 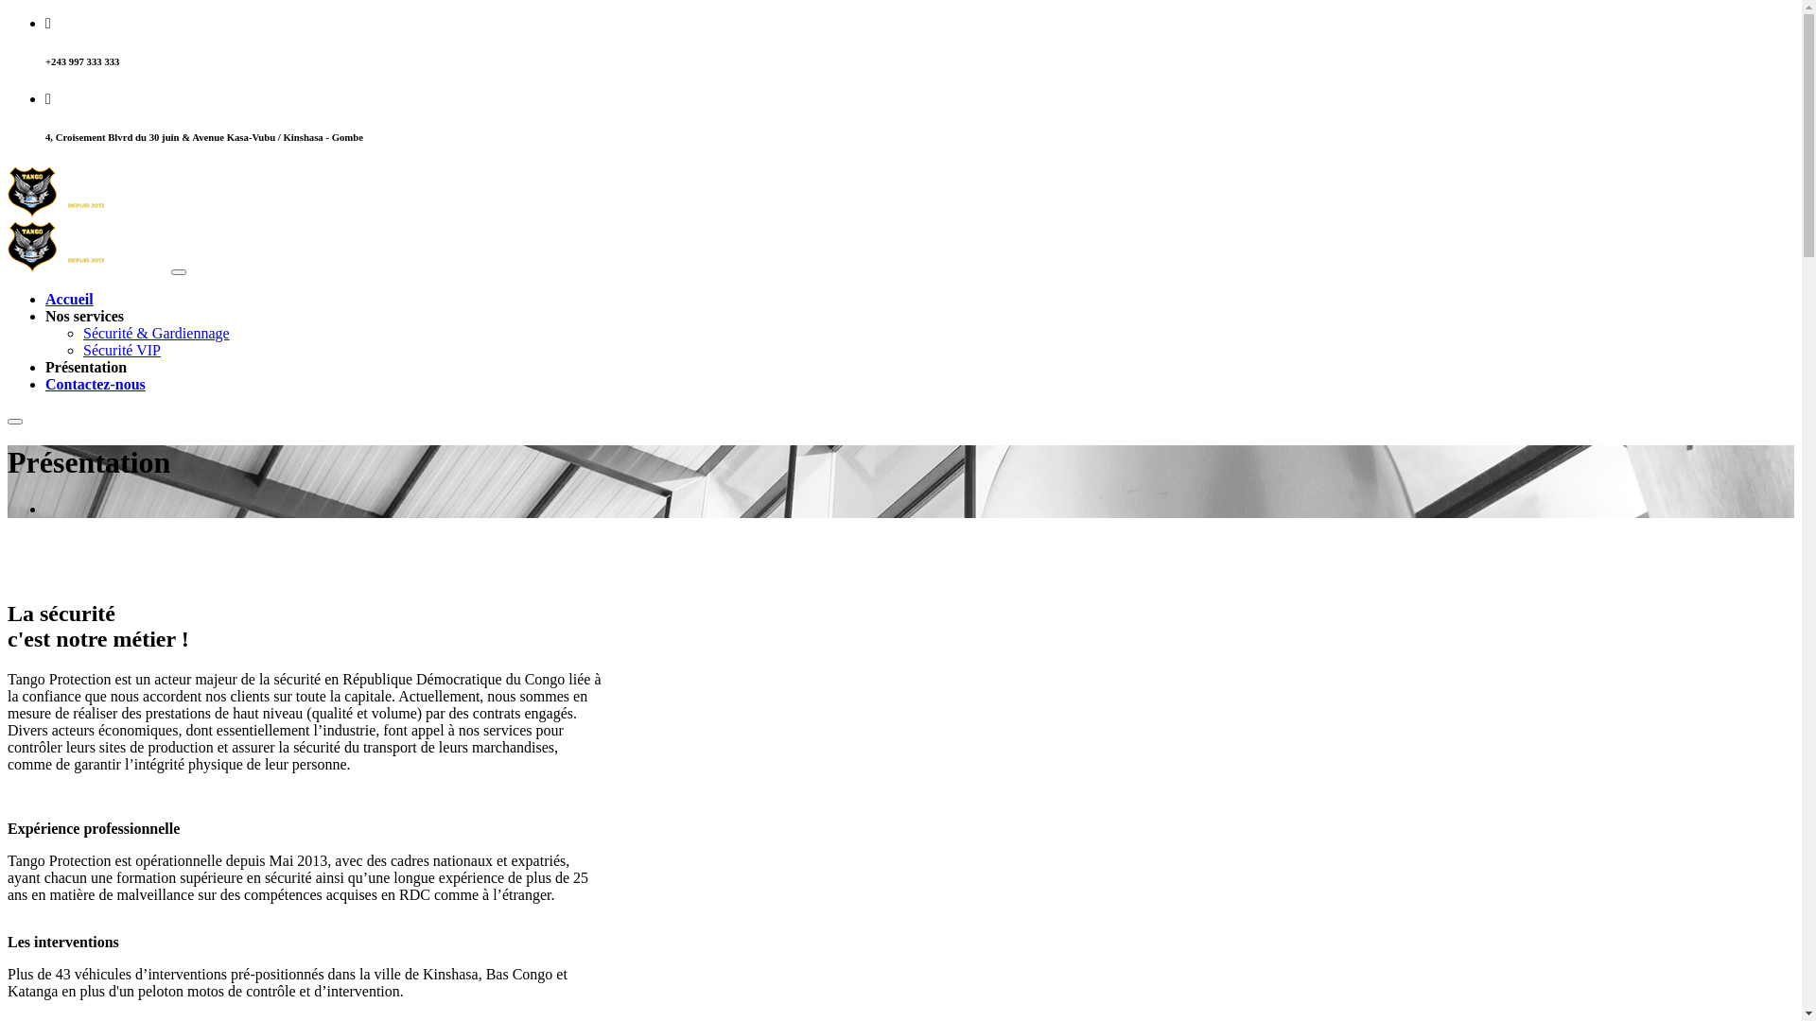 What do you see at coordinates (96, 384) in the screenshot?
I see `Contactez-nous` at bounding box center [96, 384].